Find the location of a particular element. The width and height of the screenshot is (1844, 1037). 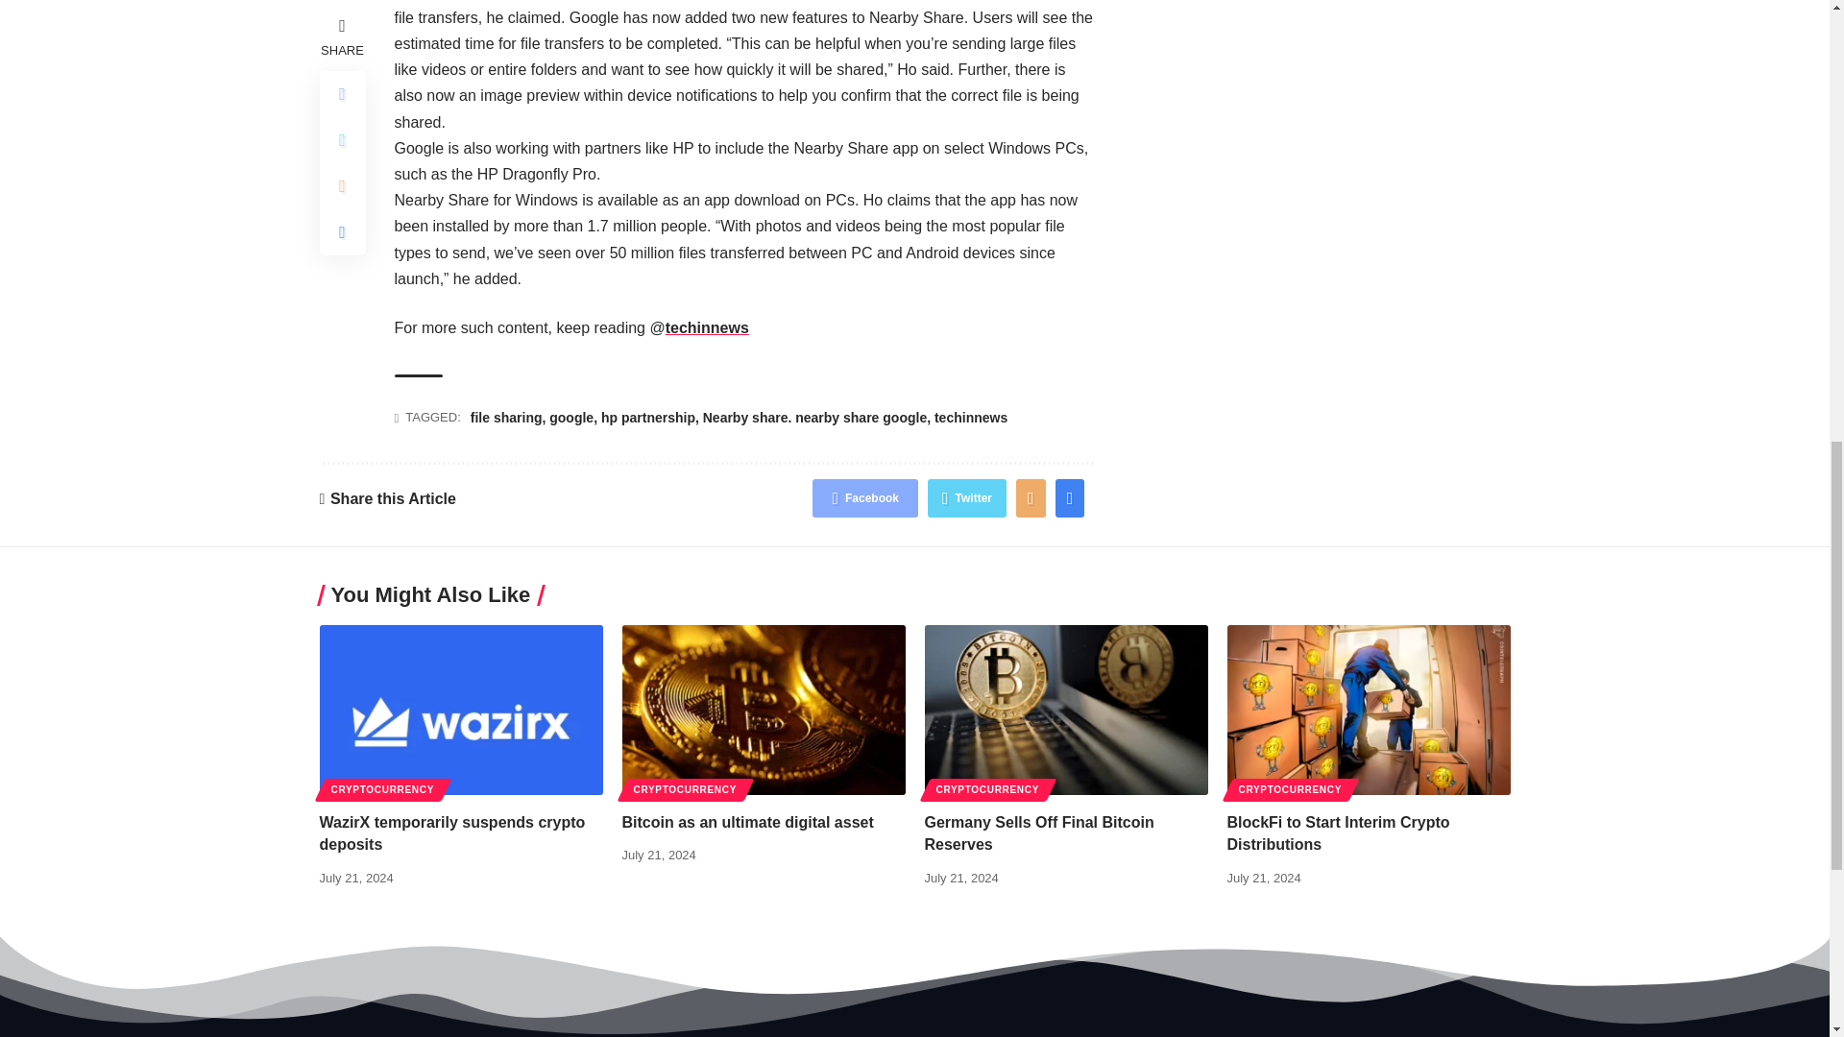

BlockFi to Start Interim Crypto Distributions is located at coordinates (1369, 711).